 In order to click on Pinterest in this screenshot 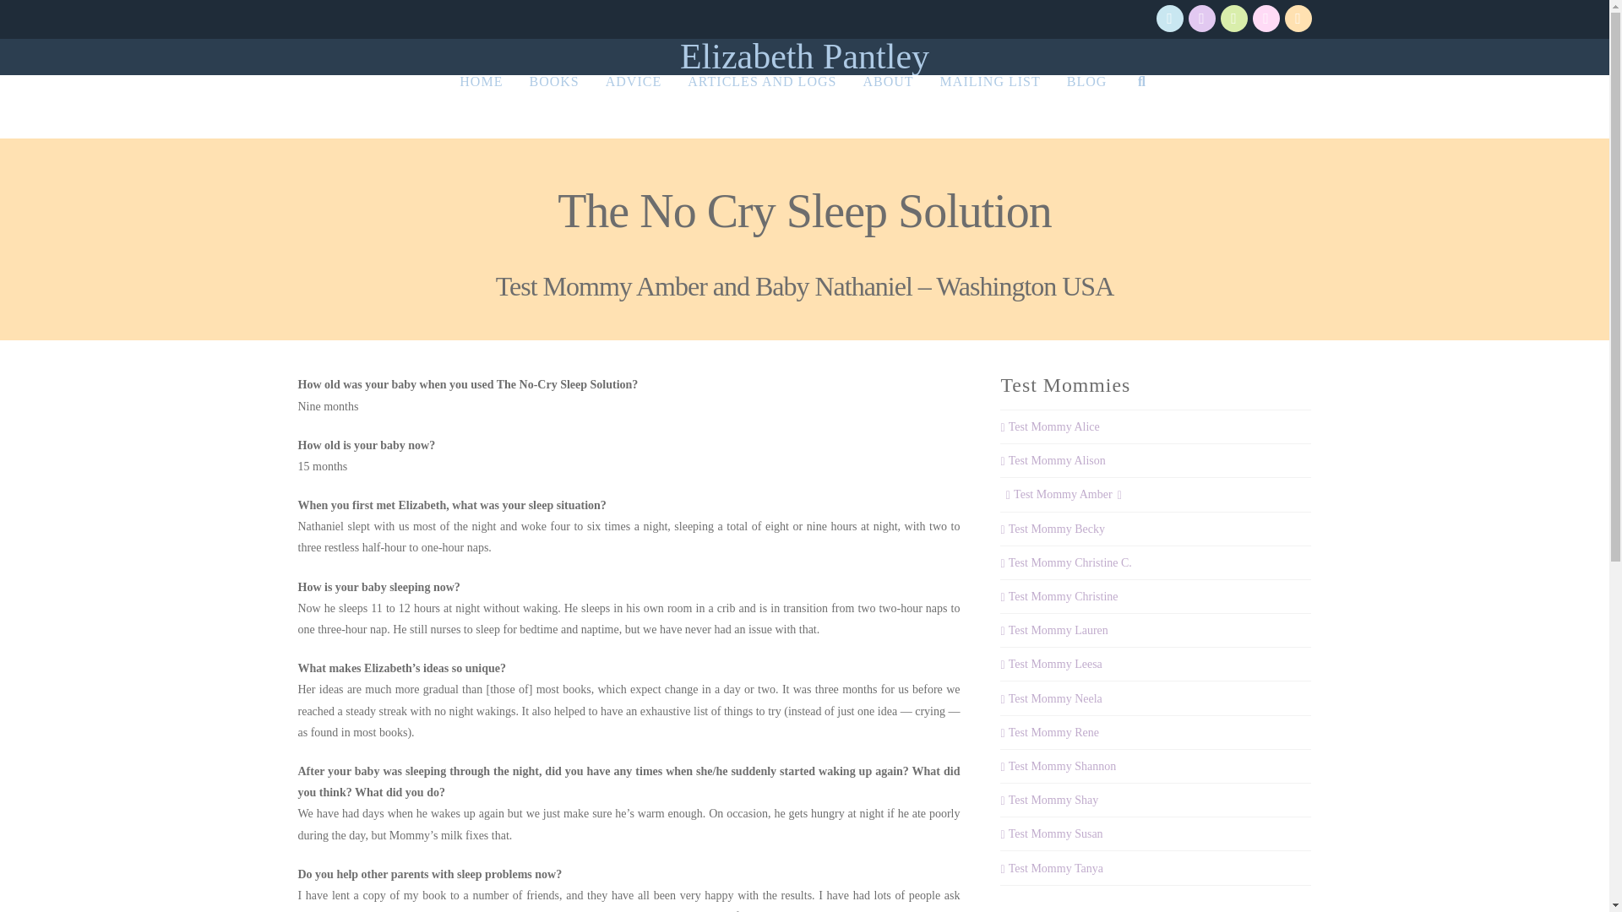, I will do `click(1265, 19)`.